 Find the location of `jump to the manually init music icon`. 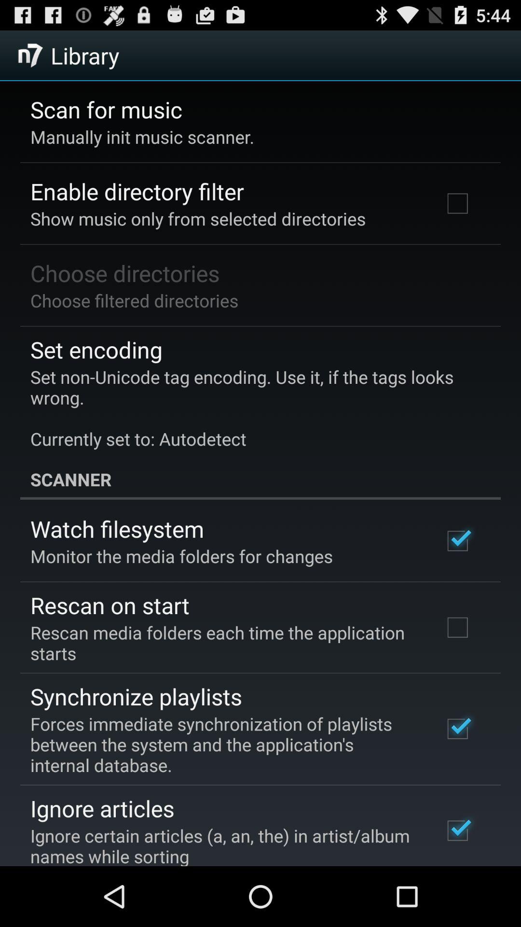

jump to the manually init music icon is located at coordinates (142, 137).